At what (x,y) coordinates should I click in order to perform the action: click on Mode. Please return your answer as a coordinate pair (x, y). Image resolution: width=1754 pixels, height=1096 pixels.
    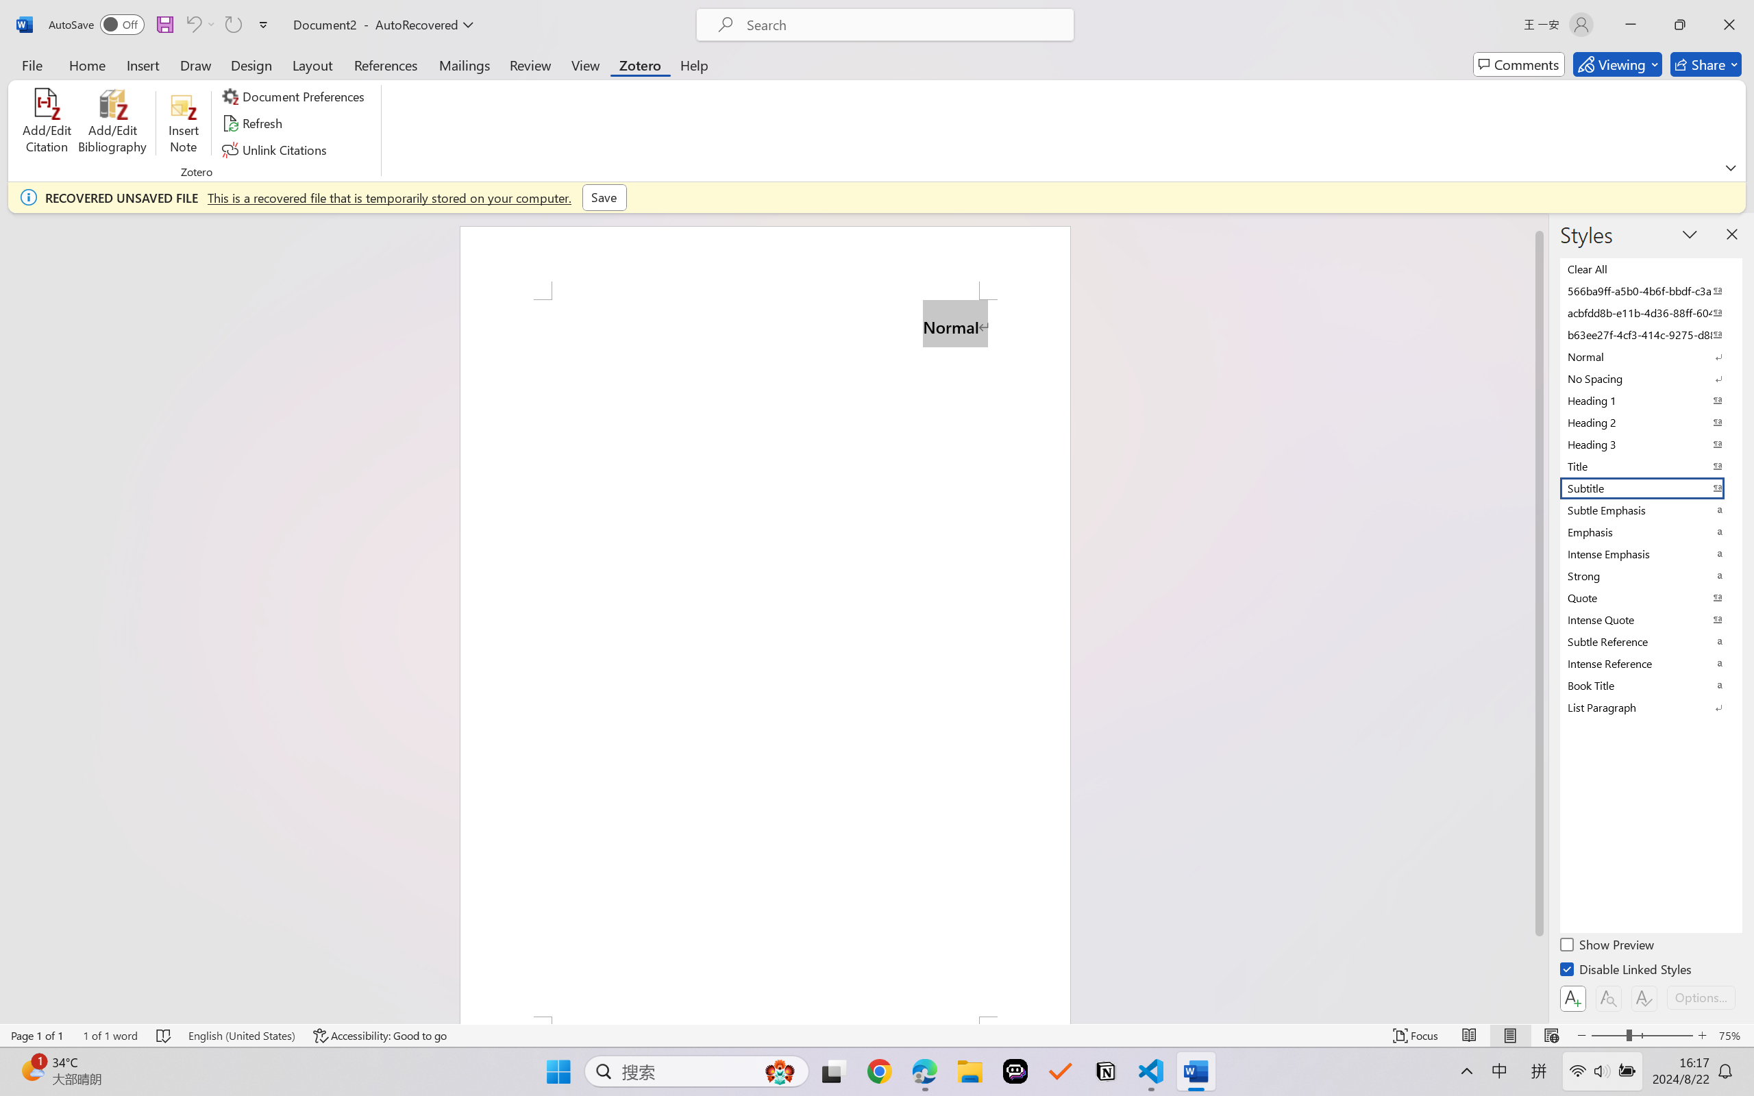
    Looking at the image, I should click on (1618, 64).